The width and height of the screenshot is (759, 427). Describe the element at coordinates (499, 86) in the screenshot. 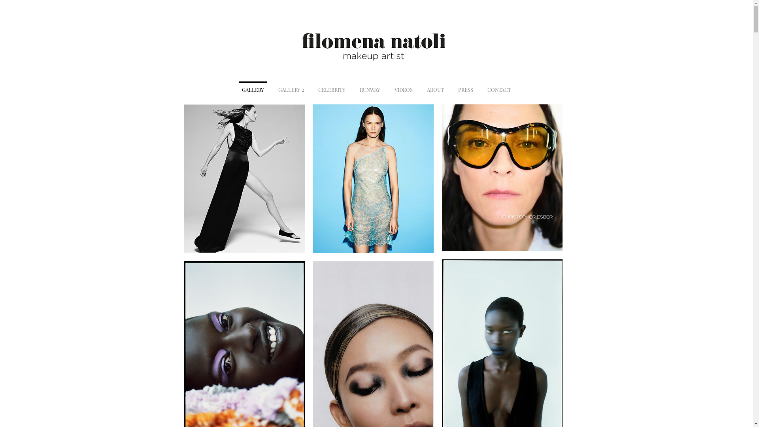

I see `CONTACT` at that location.